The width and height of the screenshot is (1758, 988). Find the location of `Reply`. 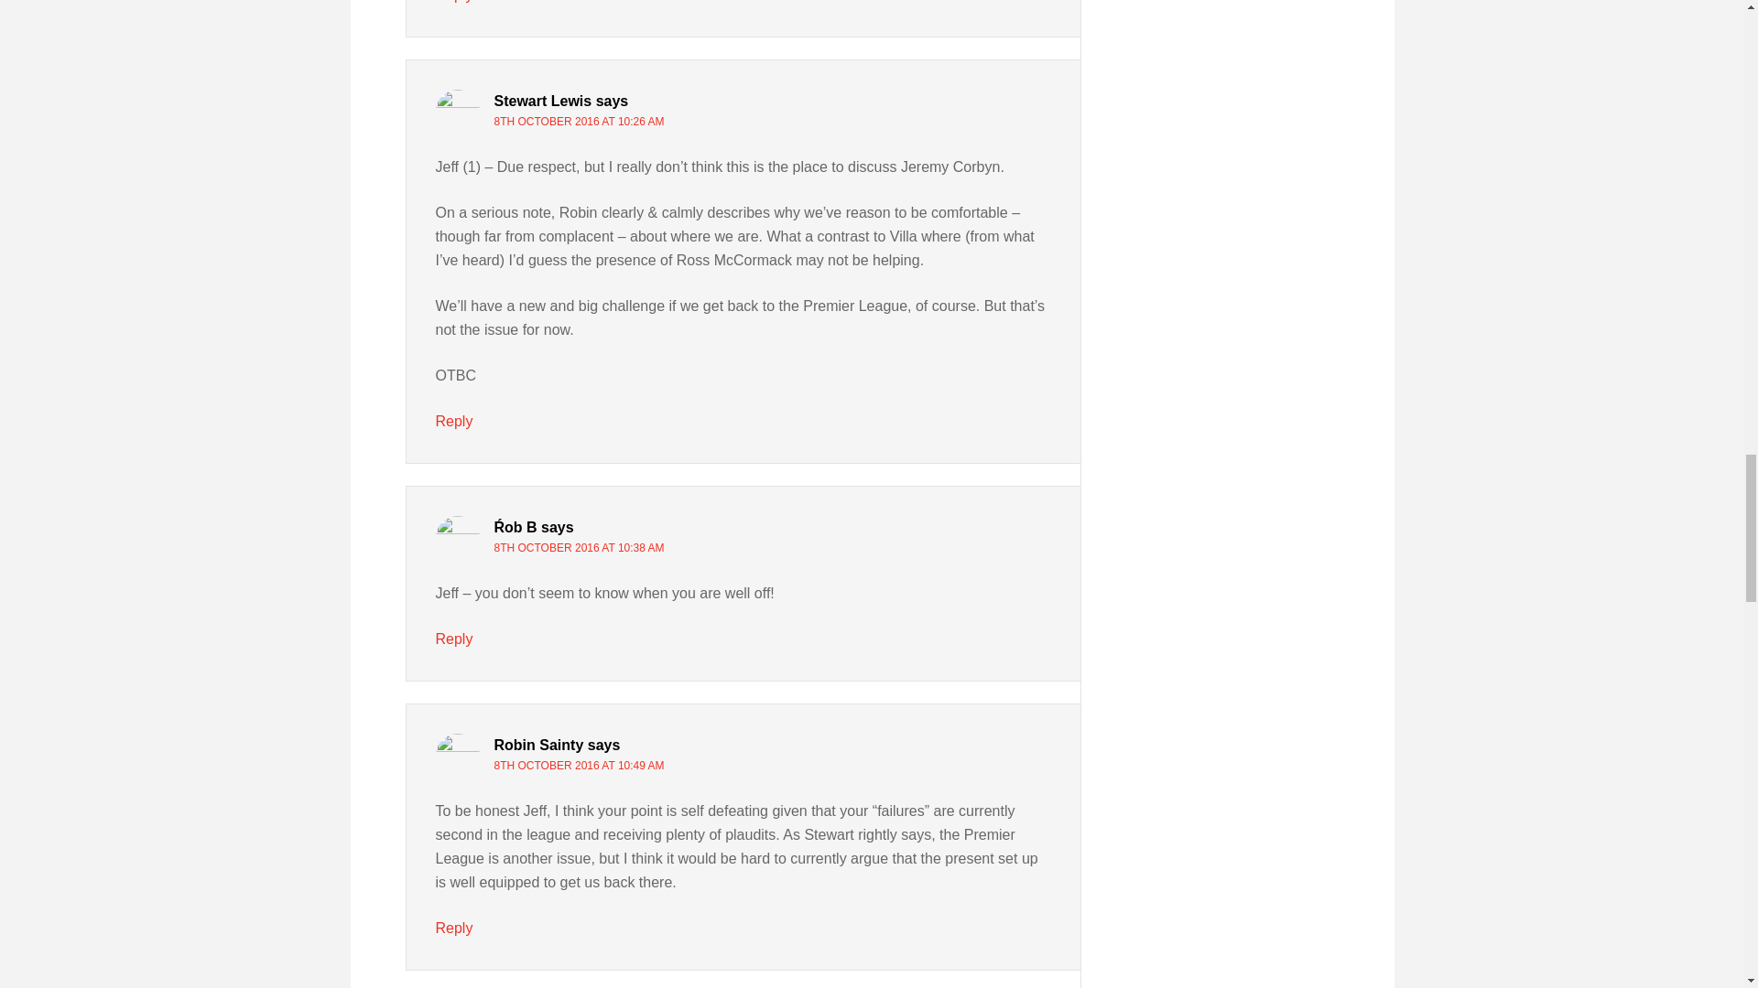

Reply is located at coordinates (454, 2).